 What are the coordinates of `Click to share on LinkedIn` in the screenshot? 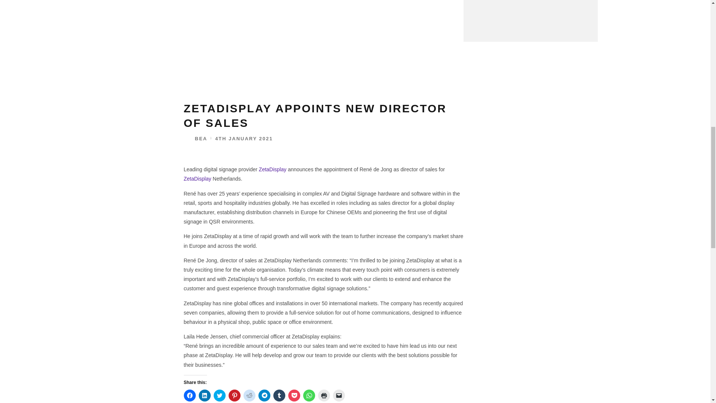 It's located at (204, 396).